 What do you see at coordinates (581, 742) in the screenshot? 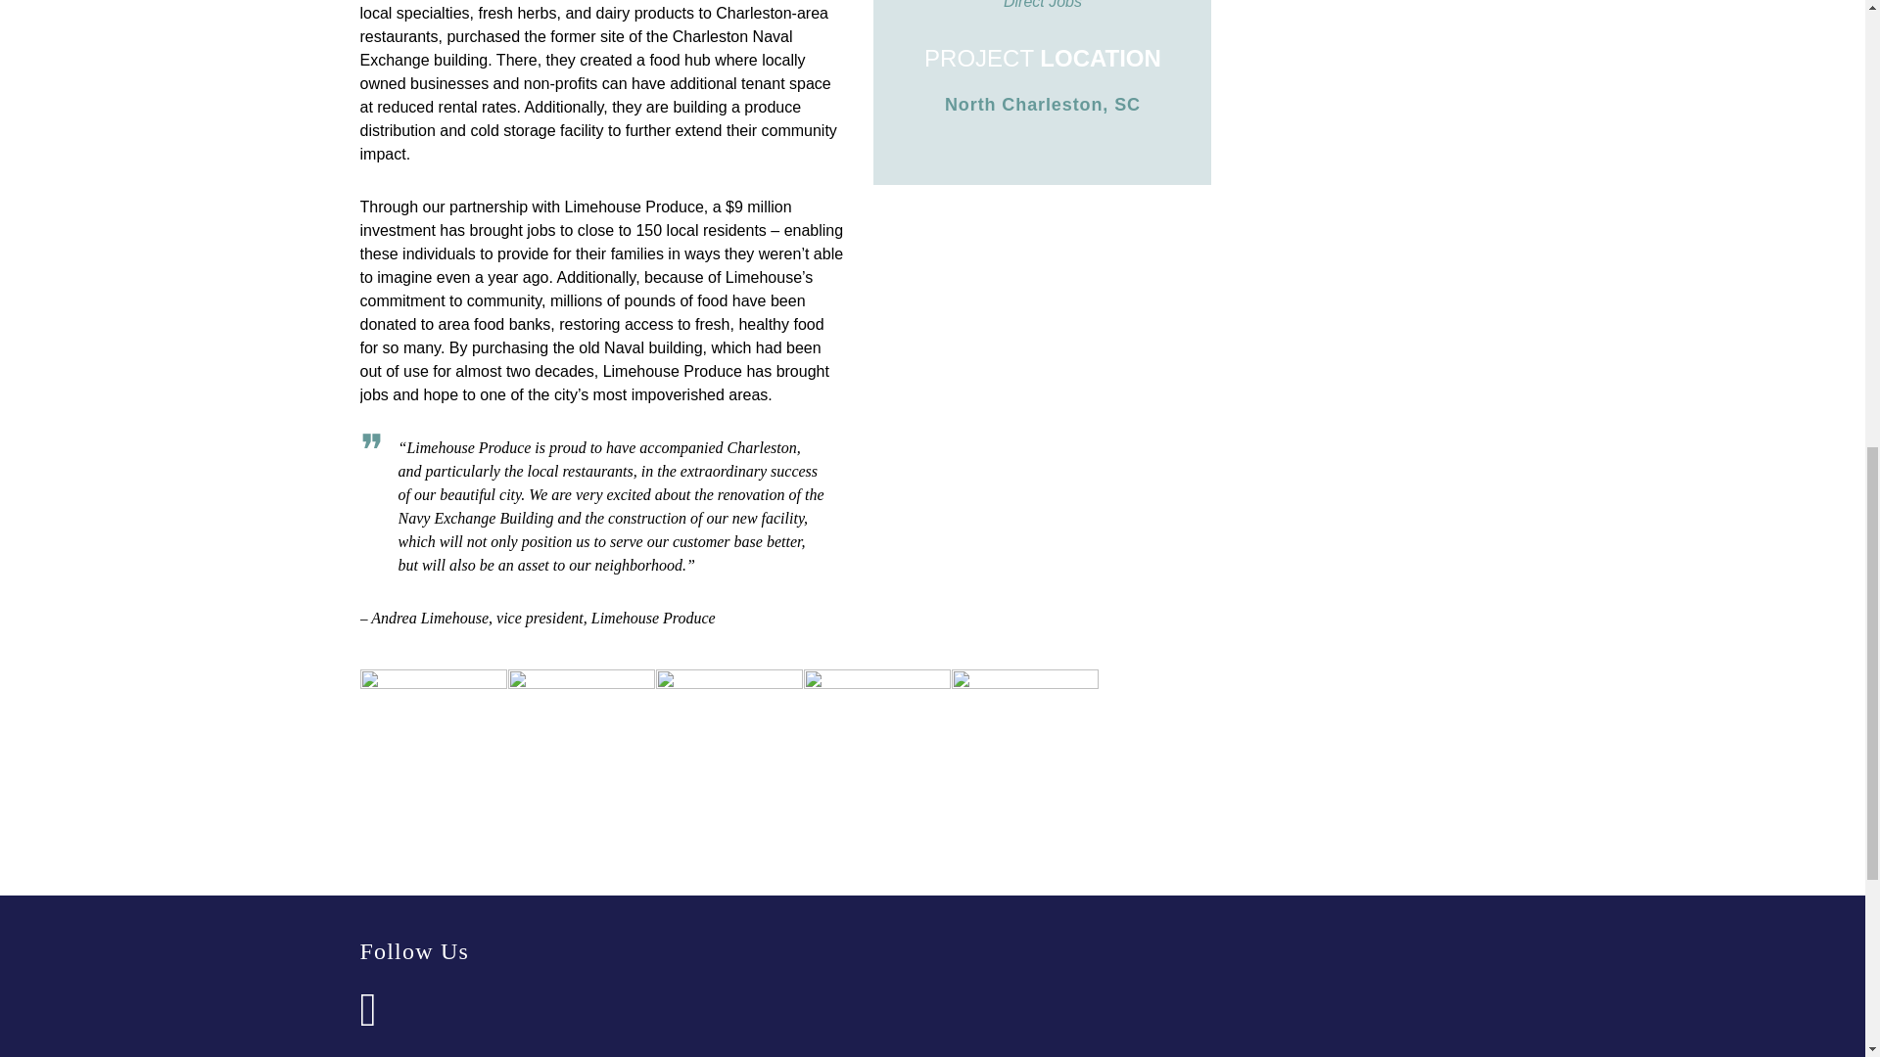
I see `Limehouse-grown-ad1` at bounding box center [581, 742].